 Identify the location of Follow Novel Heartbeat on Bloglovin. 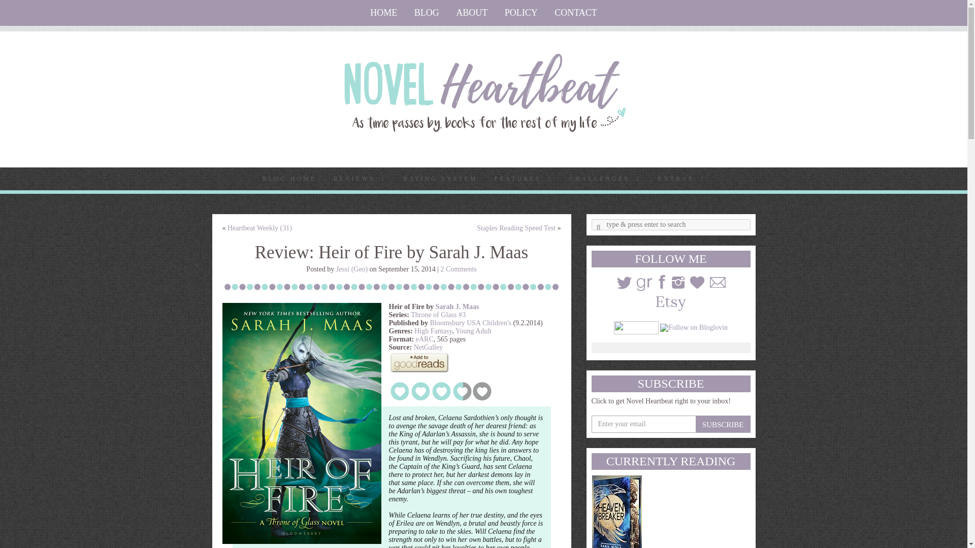
(694, 327).